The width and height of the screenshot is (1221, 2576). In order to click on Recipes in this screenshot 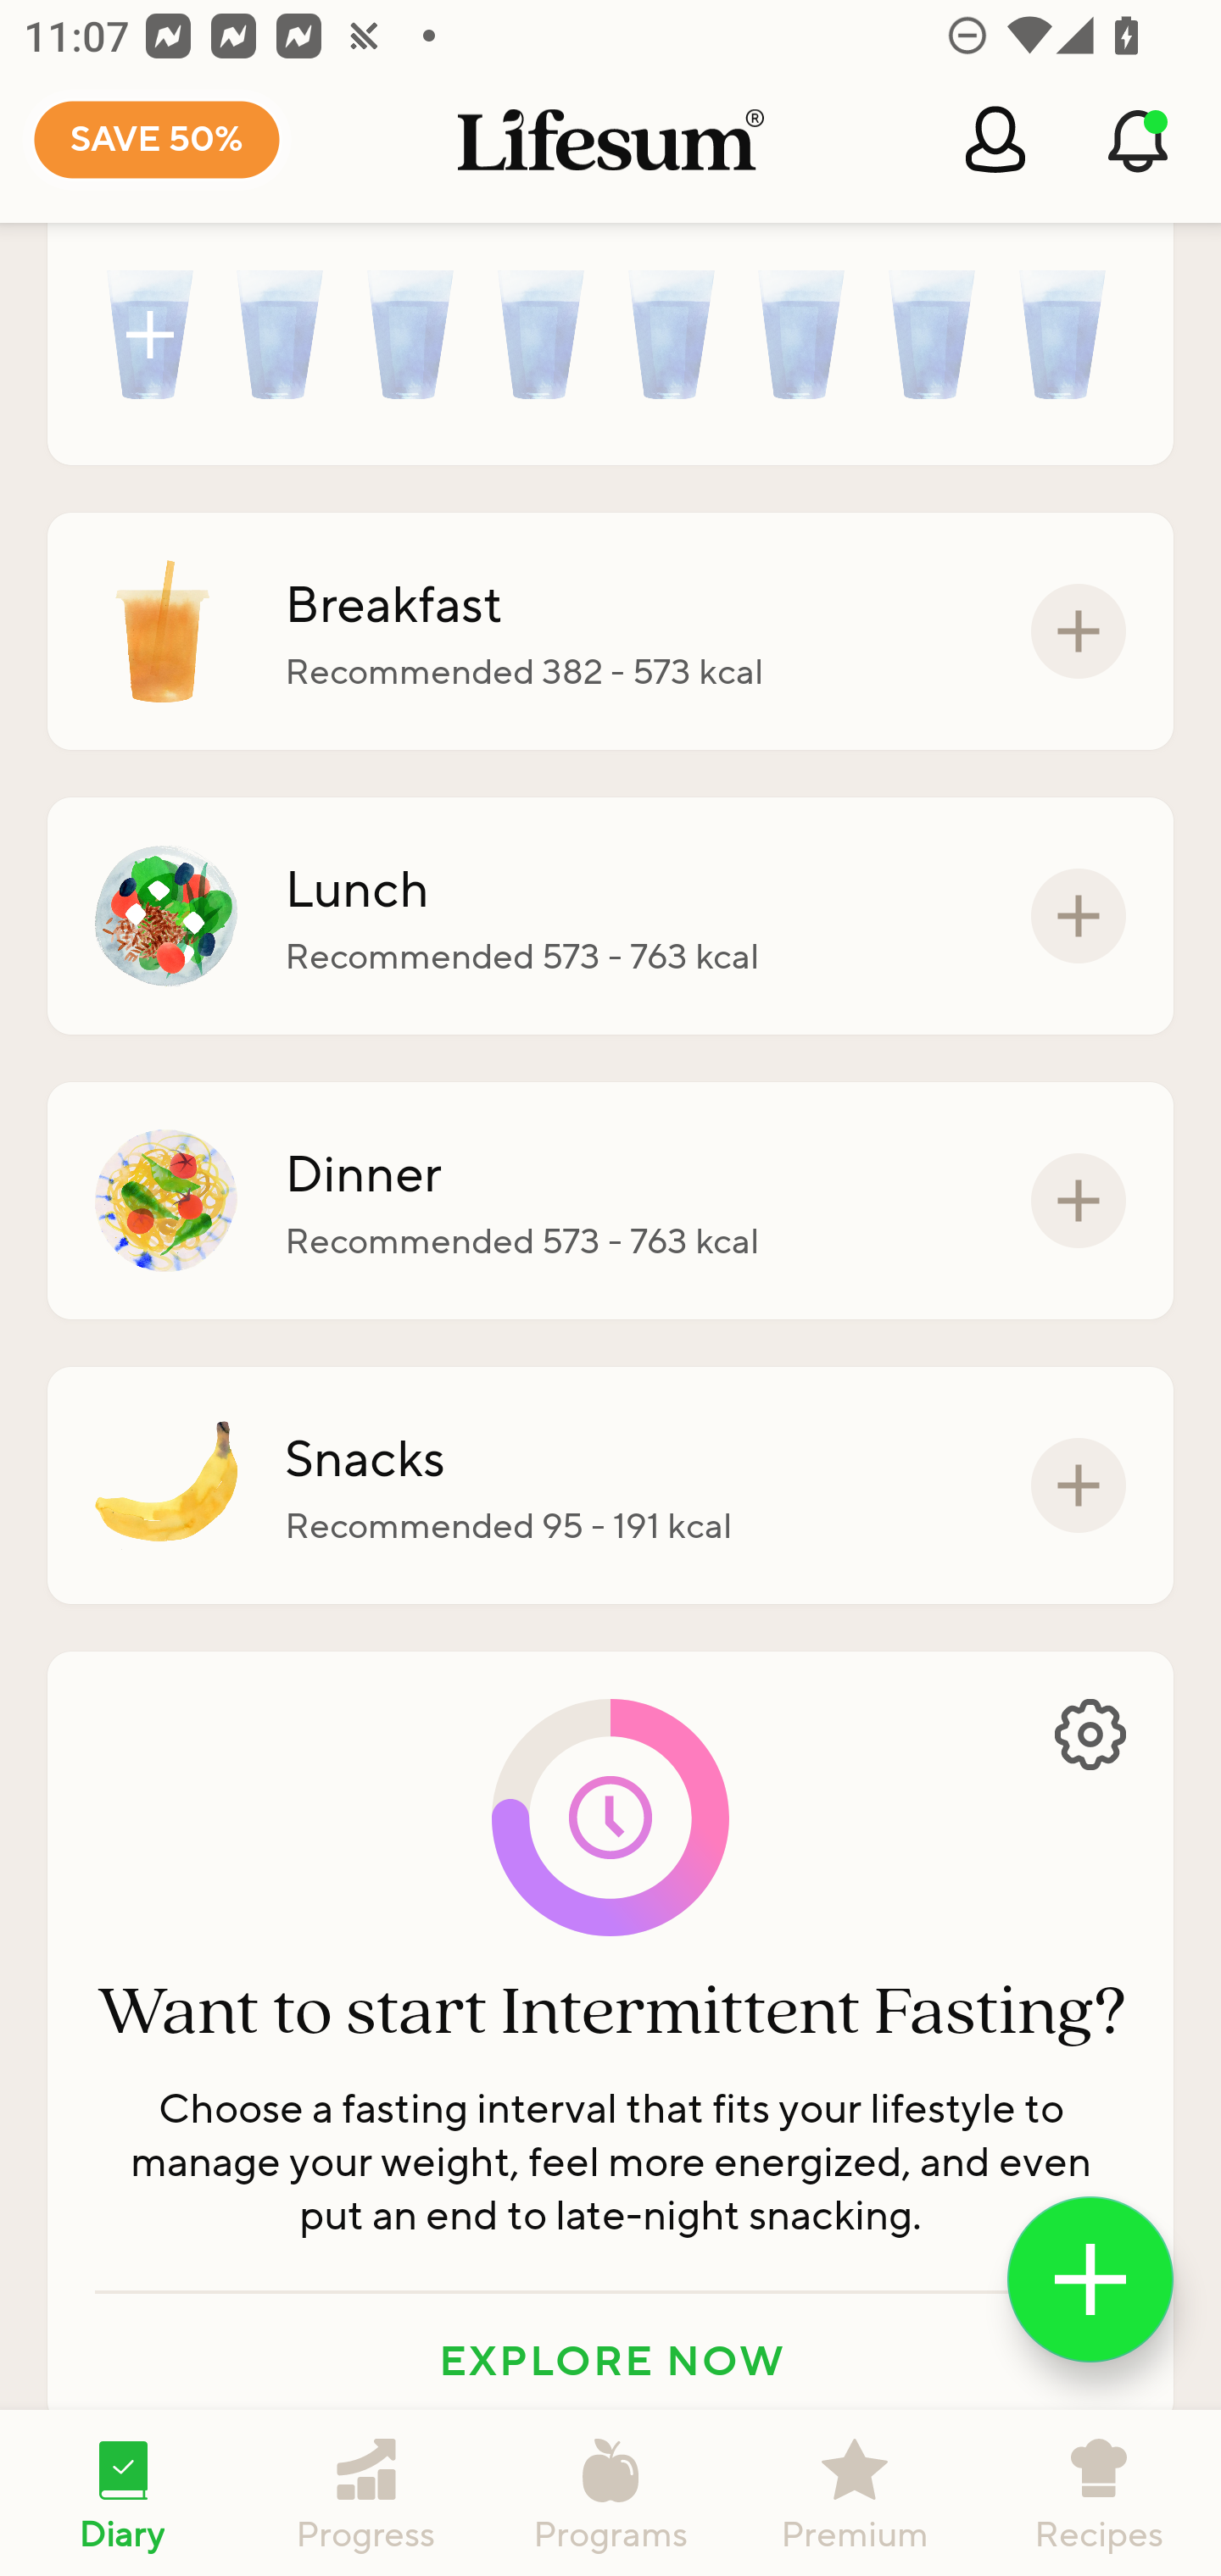, I will do `click(1099, 2493)`.